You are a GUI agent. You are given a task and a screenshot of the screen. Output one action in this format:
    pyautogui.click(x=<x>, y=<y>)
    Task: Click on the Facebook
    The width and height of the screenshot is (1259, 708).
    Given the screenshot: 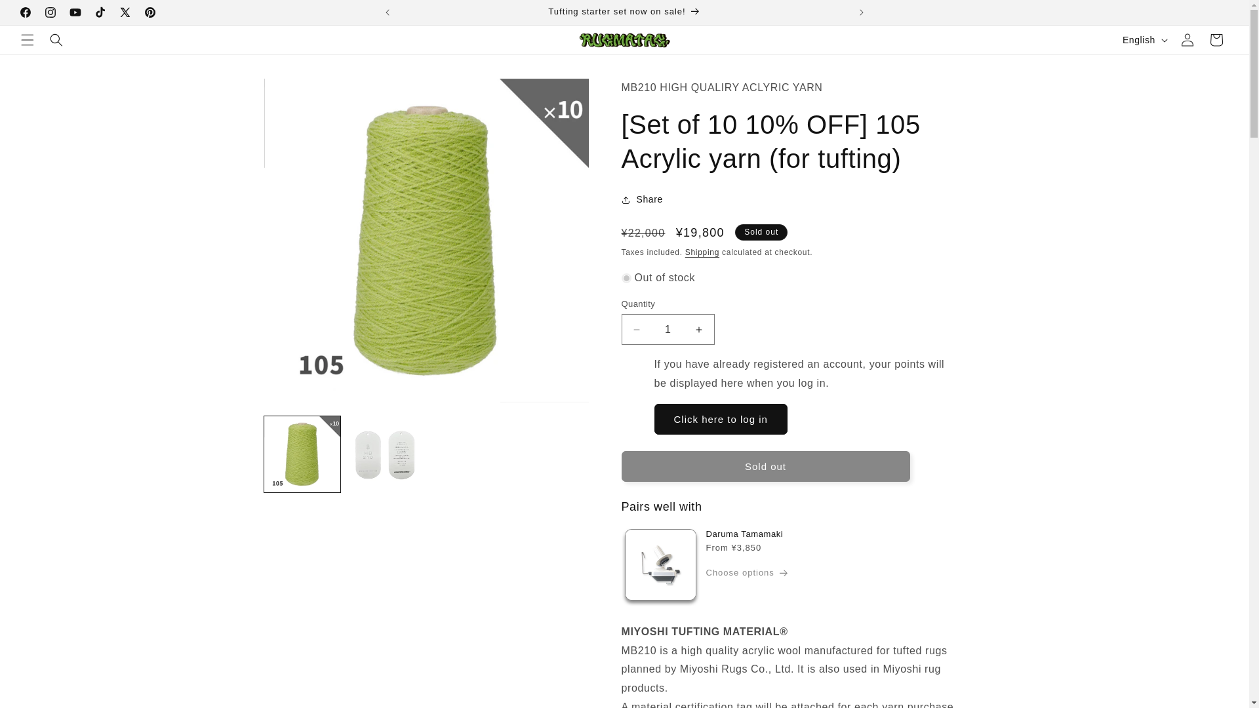 What is the action you would take?
    pyautogui.click(x=25, y=12)
    